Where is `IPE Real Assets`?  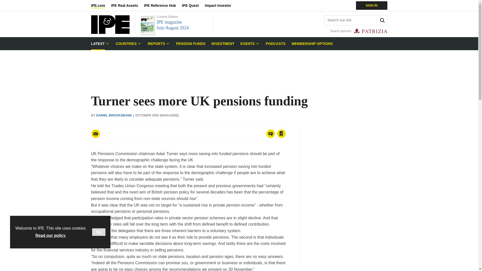 IPE Real Assets is located at coordinates (128, 6).